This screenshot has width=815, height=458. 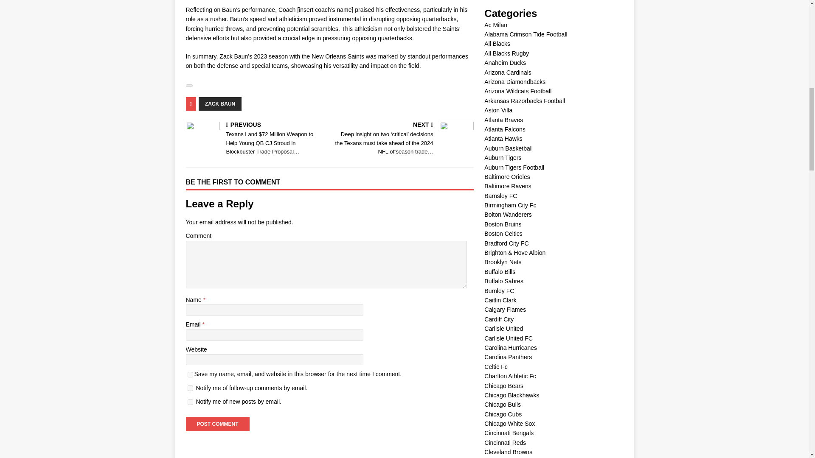 What do you see at coordinates (217, 424) in the screenshot?
I see `Post Comment` at bounding box center [217, 424].